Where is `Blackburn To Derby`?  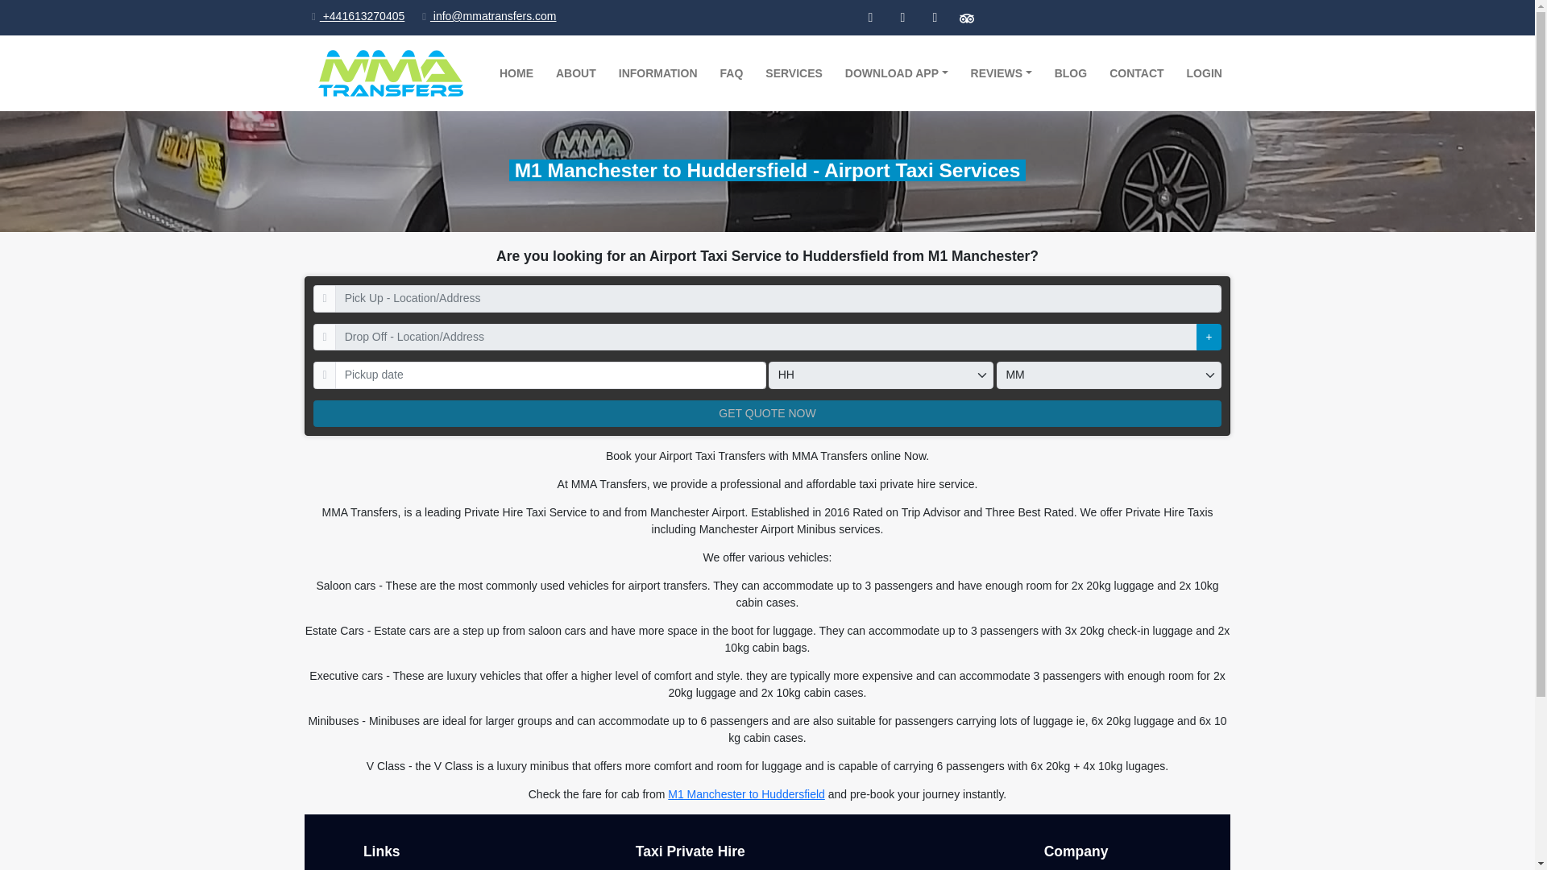
Blackburn To Derby is located at coordinates (583, 868).